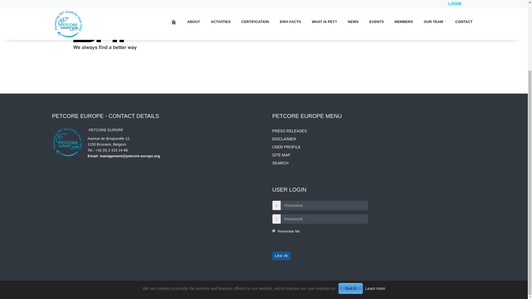 Image resolution: width=532 pixels, height=299 pixels. What do you see at coordinates (281, 155) in the screenshot?
I see `SITE MAP` at bounding box center [281, 155].